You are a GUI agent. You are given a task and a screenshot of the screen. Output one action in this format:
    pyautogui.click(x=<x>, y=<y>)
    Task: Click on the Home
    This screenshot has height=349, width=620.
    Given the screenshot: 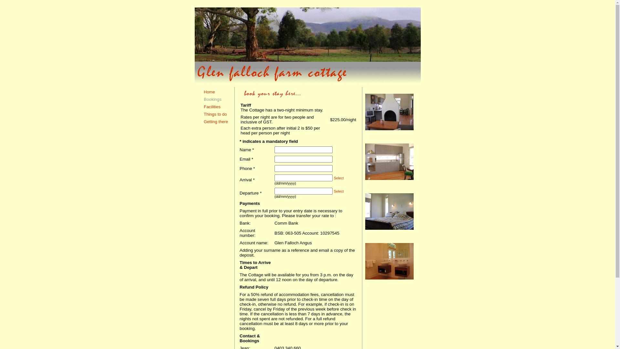 What is the action you would take?
    pyautogui.click(x=209, y=92)
    